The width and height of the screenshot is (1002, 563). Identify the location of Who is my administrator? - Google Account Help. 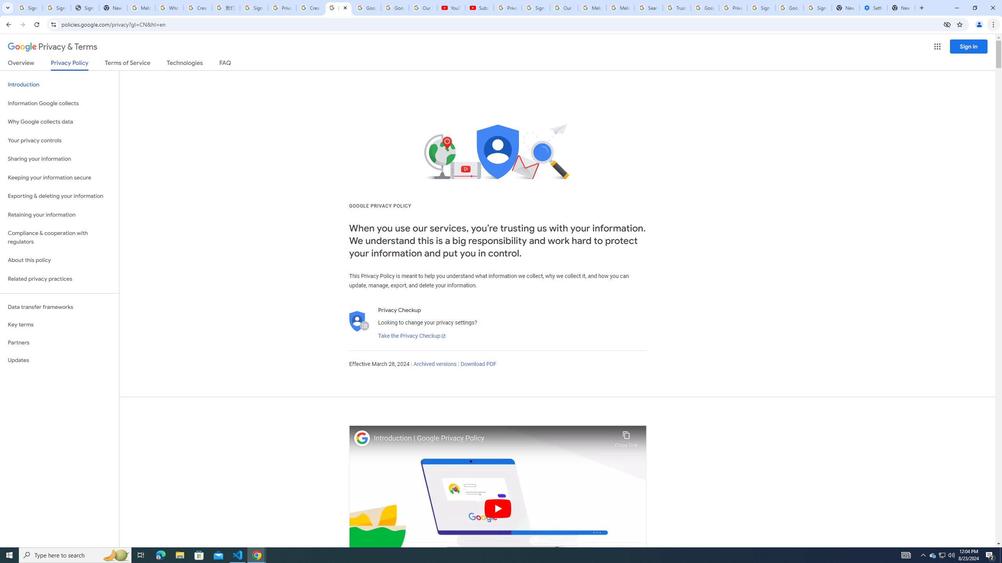
(170, 8).